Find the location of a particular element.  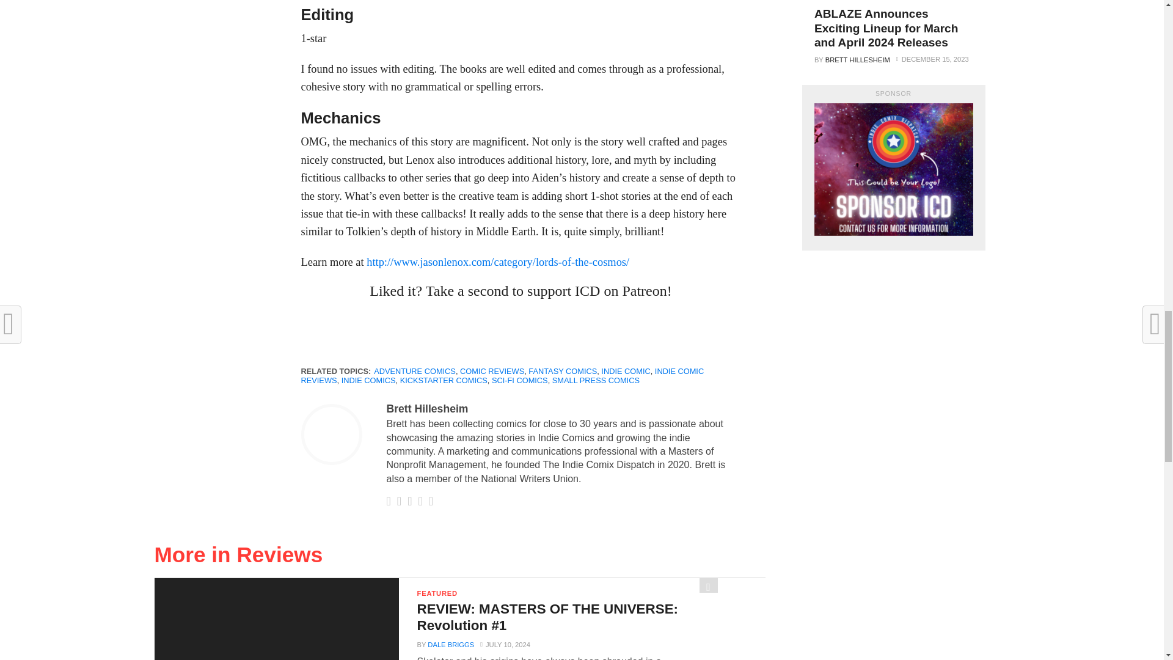

ADVENTURE COMICS is located at coordinates (415, 371).